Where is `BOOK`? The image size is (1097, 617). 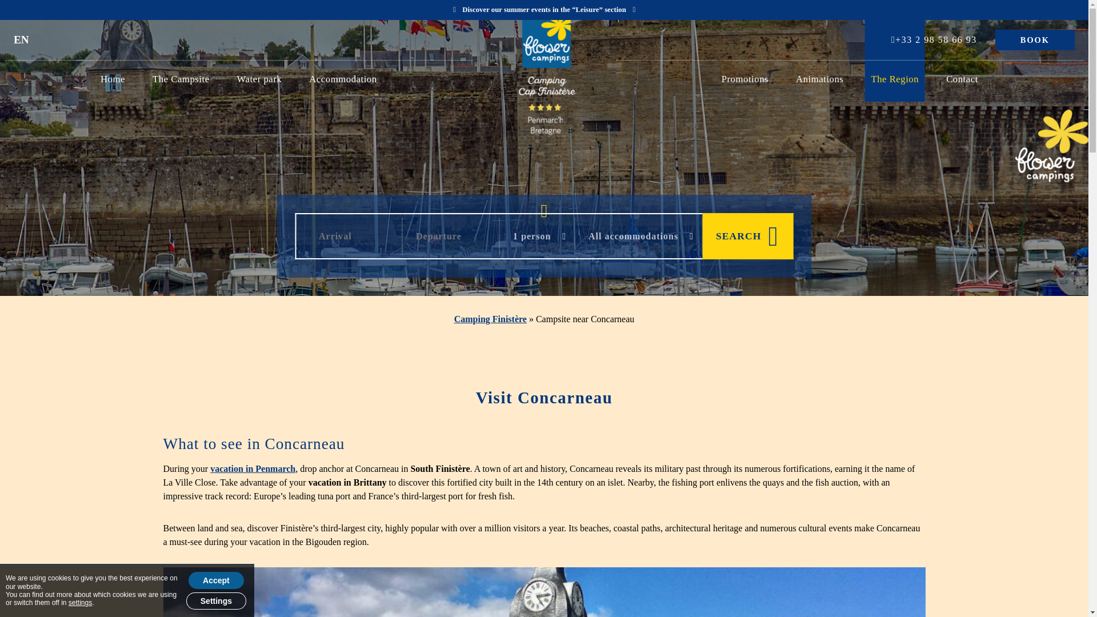
BOOK is located at coordinates (1035, 40).